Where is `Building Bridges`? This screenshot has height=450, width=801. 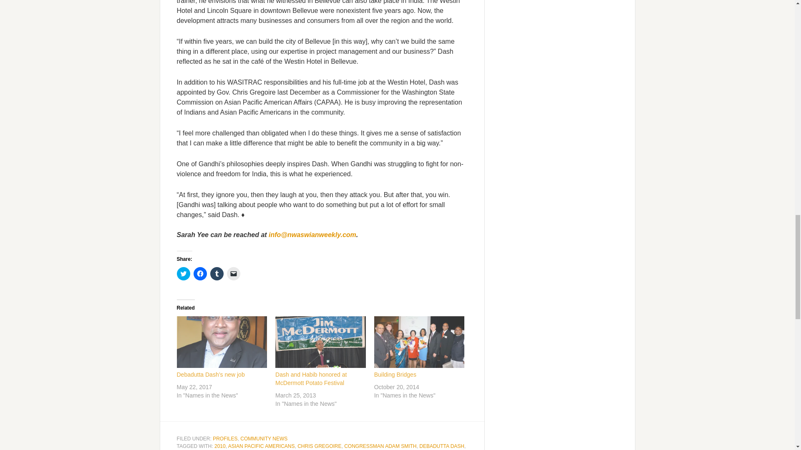
Building Bridges is located at coordinates (395, 374).